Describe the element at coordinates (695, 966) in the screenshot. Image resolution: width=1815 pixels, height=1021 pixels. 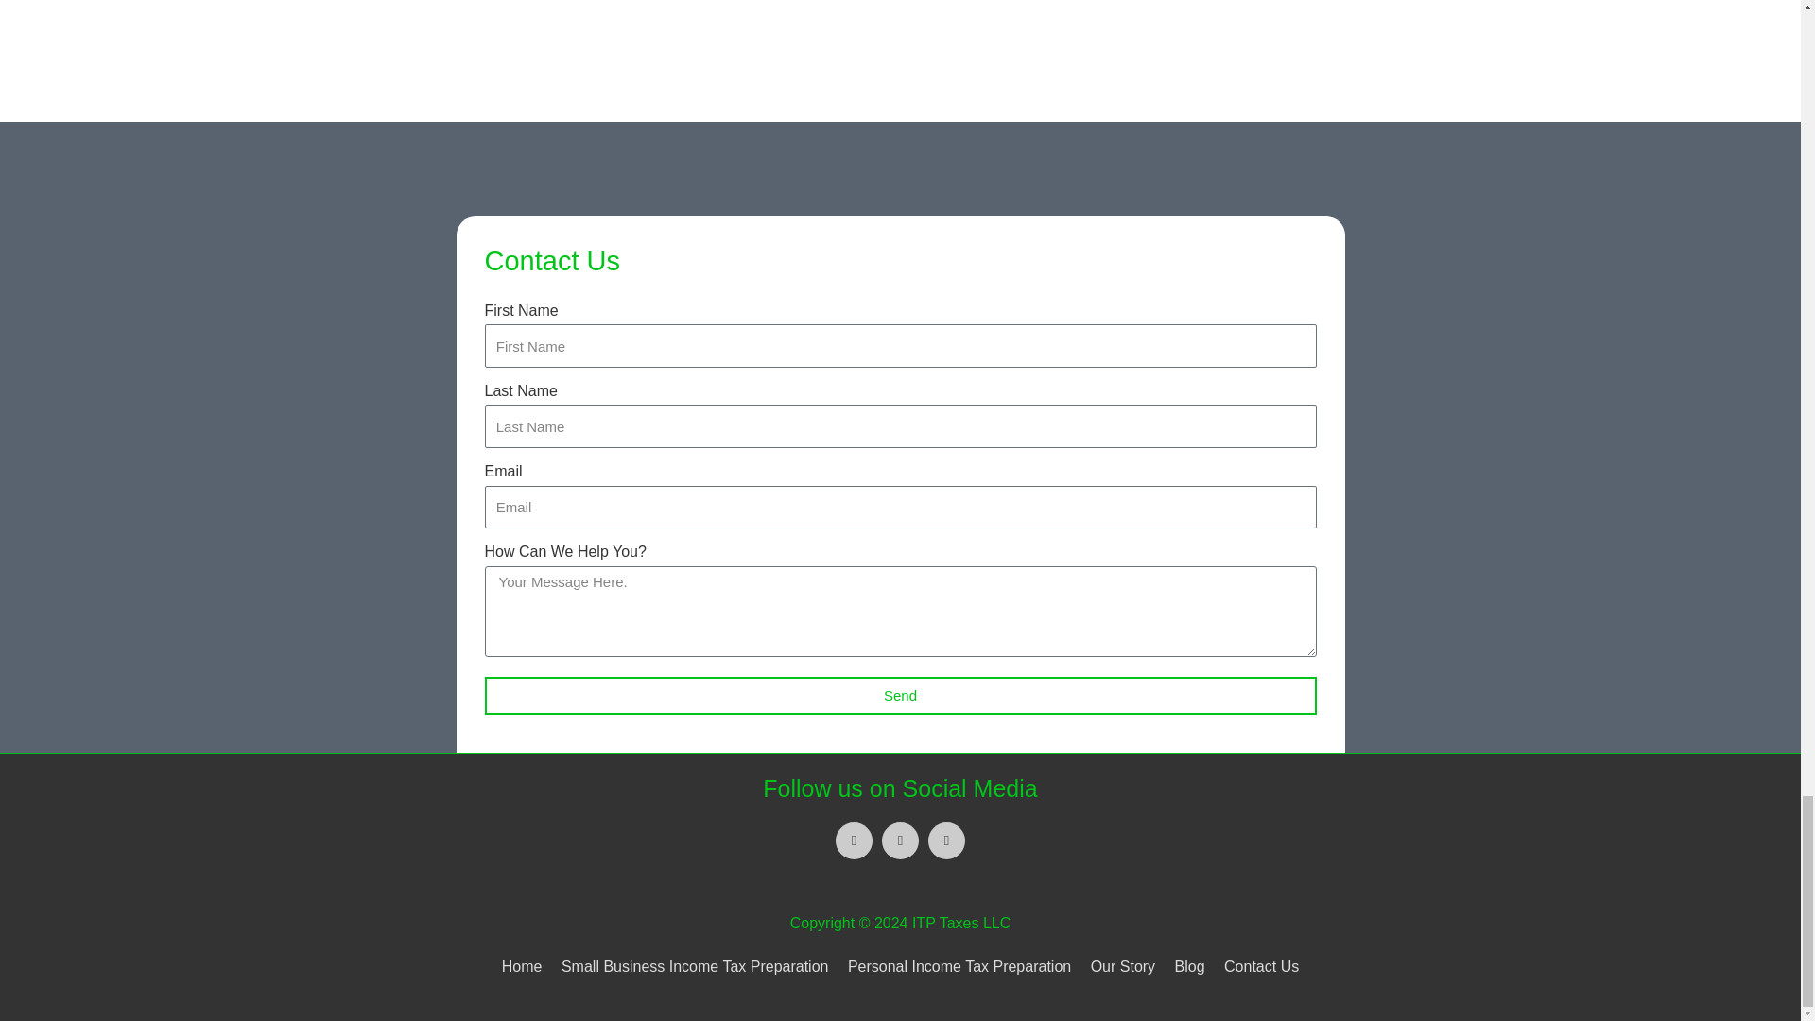
I see `Small Business Income Tax Preparation` at that location.